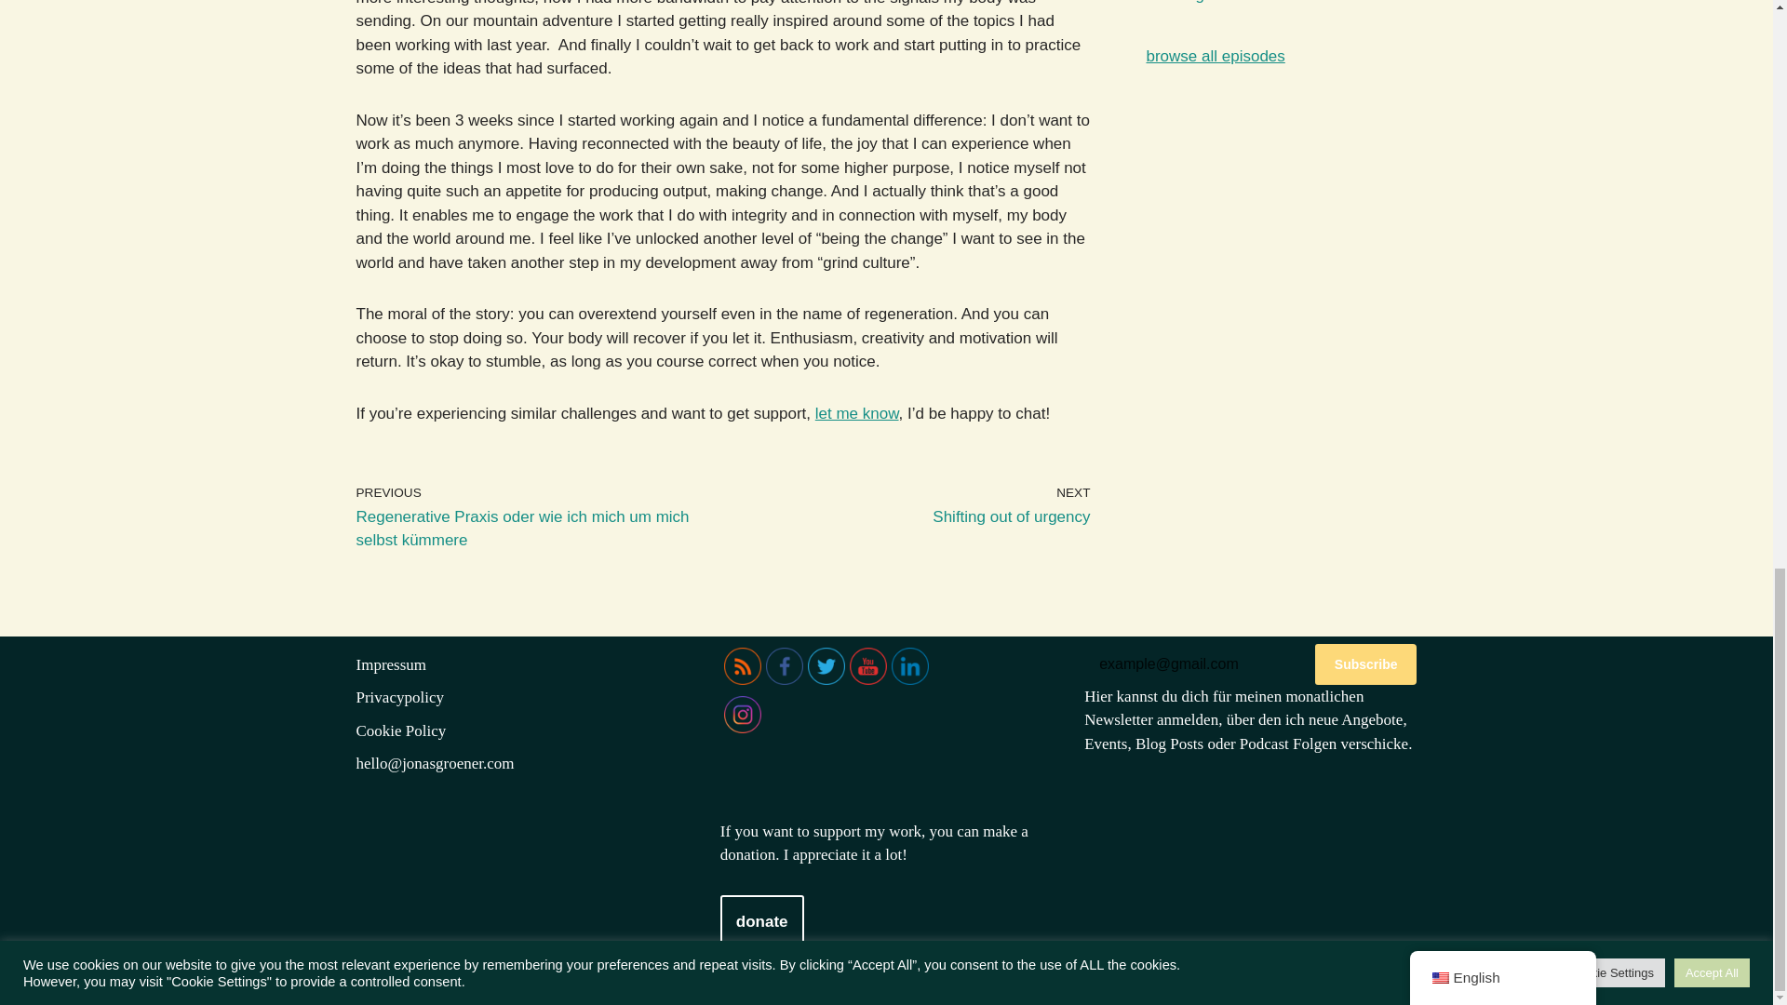  Describe the element at coordinates (910, 665) in the screenshot. I see `LinkedIn` at that location.